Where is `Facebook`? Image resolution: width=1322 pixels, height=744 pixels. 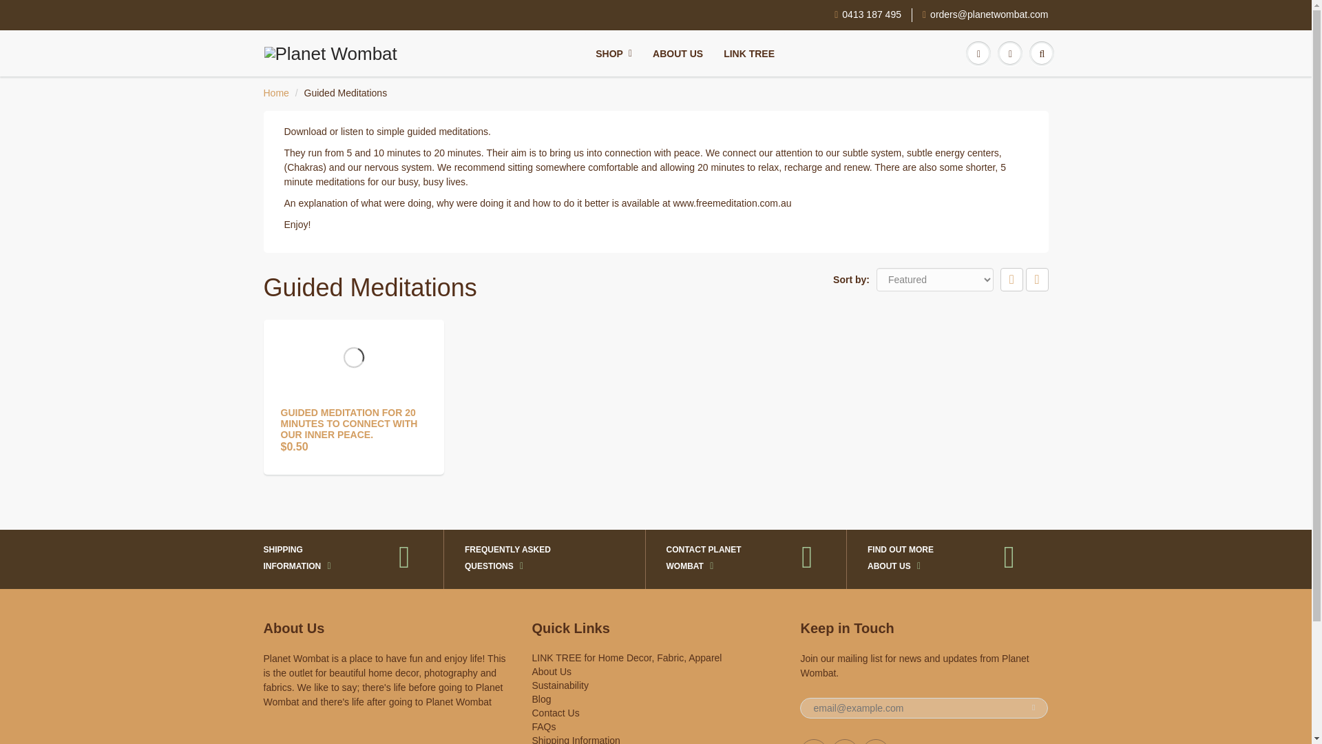 Facebook is located at coordinates (813, 741).